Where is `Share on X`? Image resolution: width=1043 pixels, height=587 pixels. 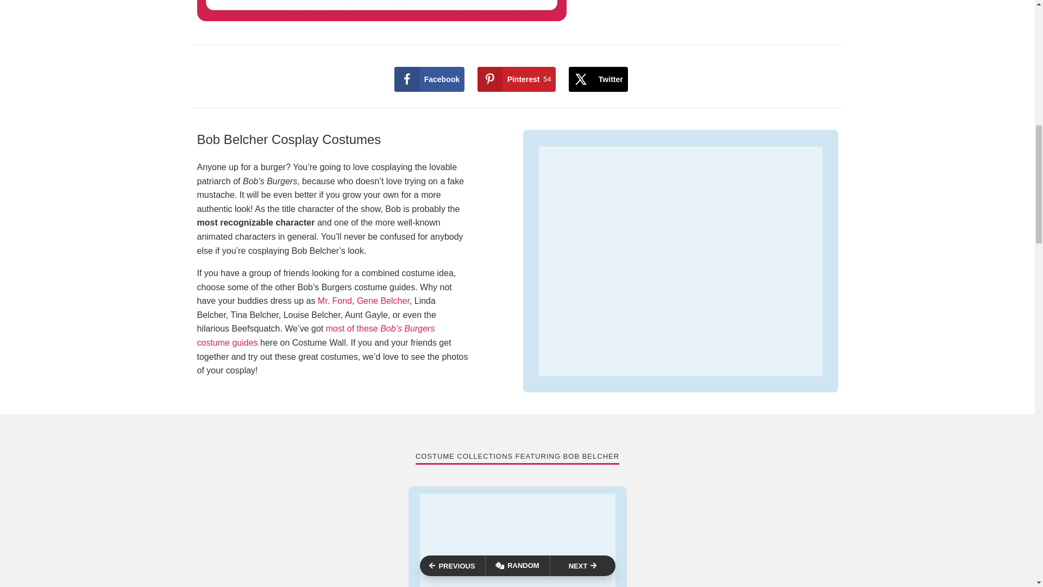 Share on X is located at coordinates (598, 79).